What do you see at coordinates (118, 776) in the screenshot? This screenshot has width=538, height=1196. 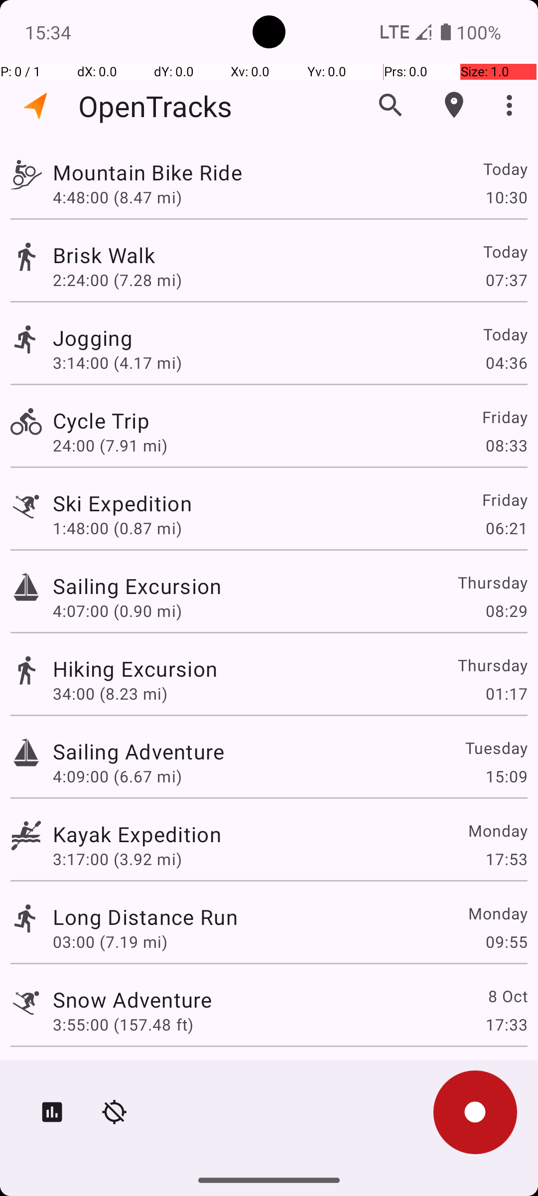 I see `4:09:00 (6.67 mi)` at bounding box center [118, 776].